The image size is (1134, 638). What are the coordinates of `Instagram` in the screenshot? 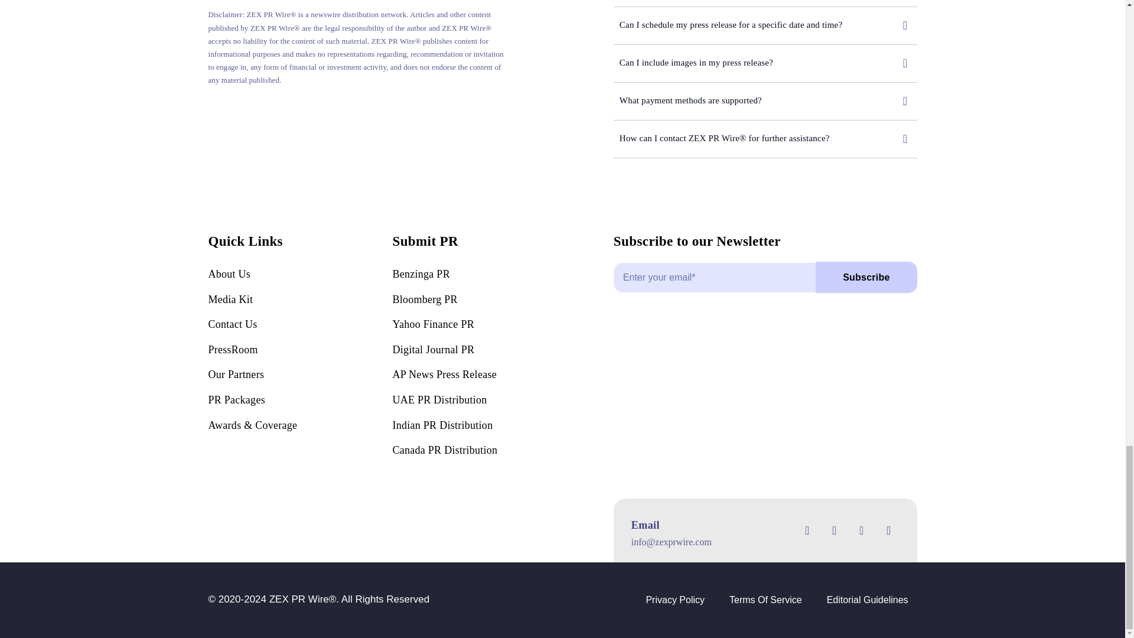 It's located at (861, 530).